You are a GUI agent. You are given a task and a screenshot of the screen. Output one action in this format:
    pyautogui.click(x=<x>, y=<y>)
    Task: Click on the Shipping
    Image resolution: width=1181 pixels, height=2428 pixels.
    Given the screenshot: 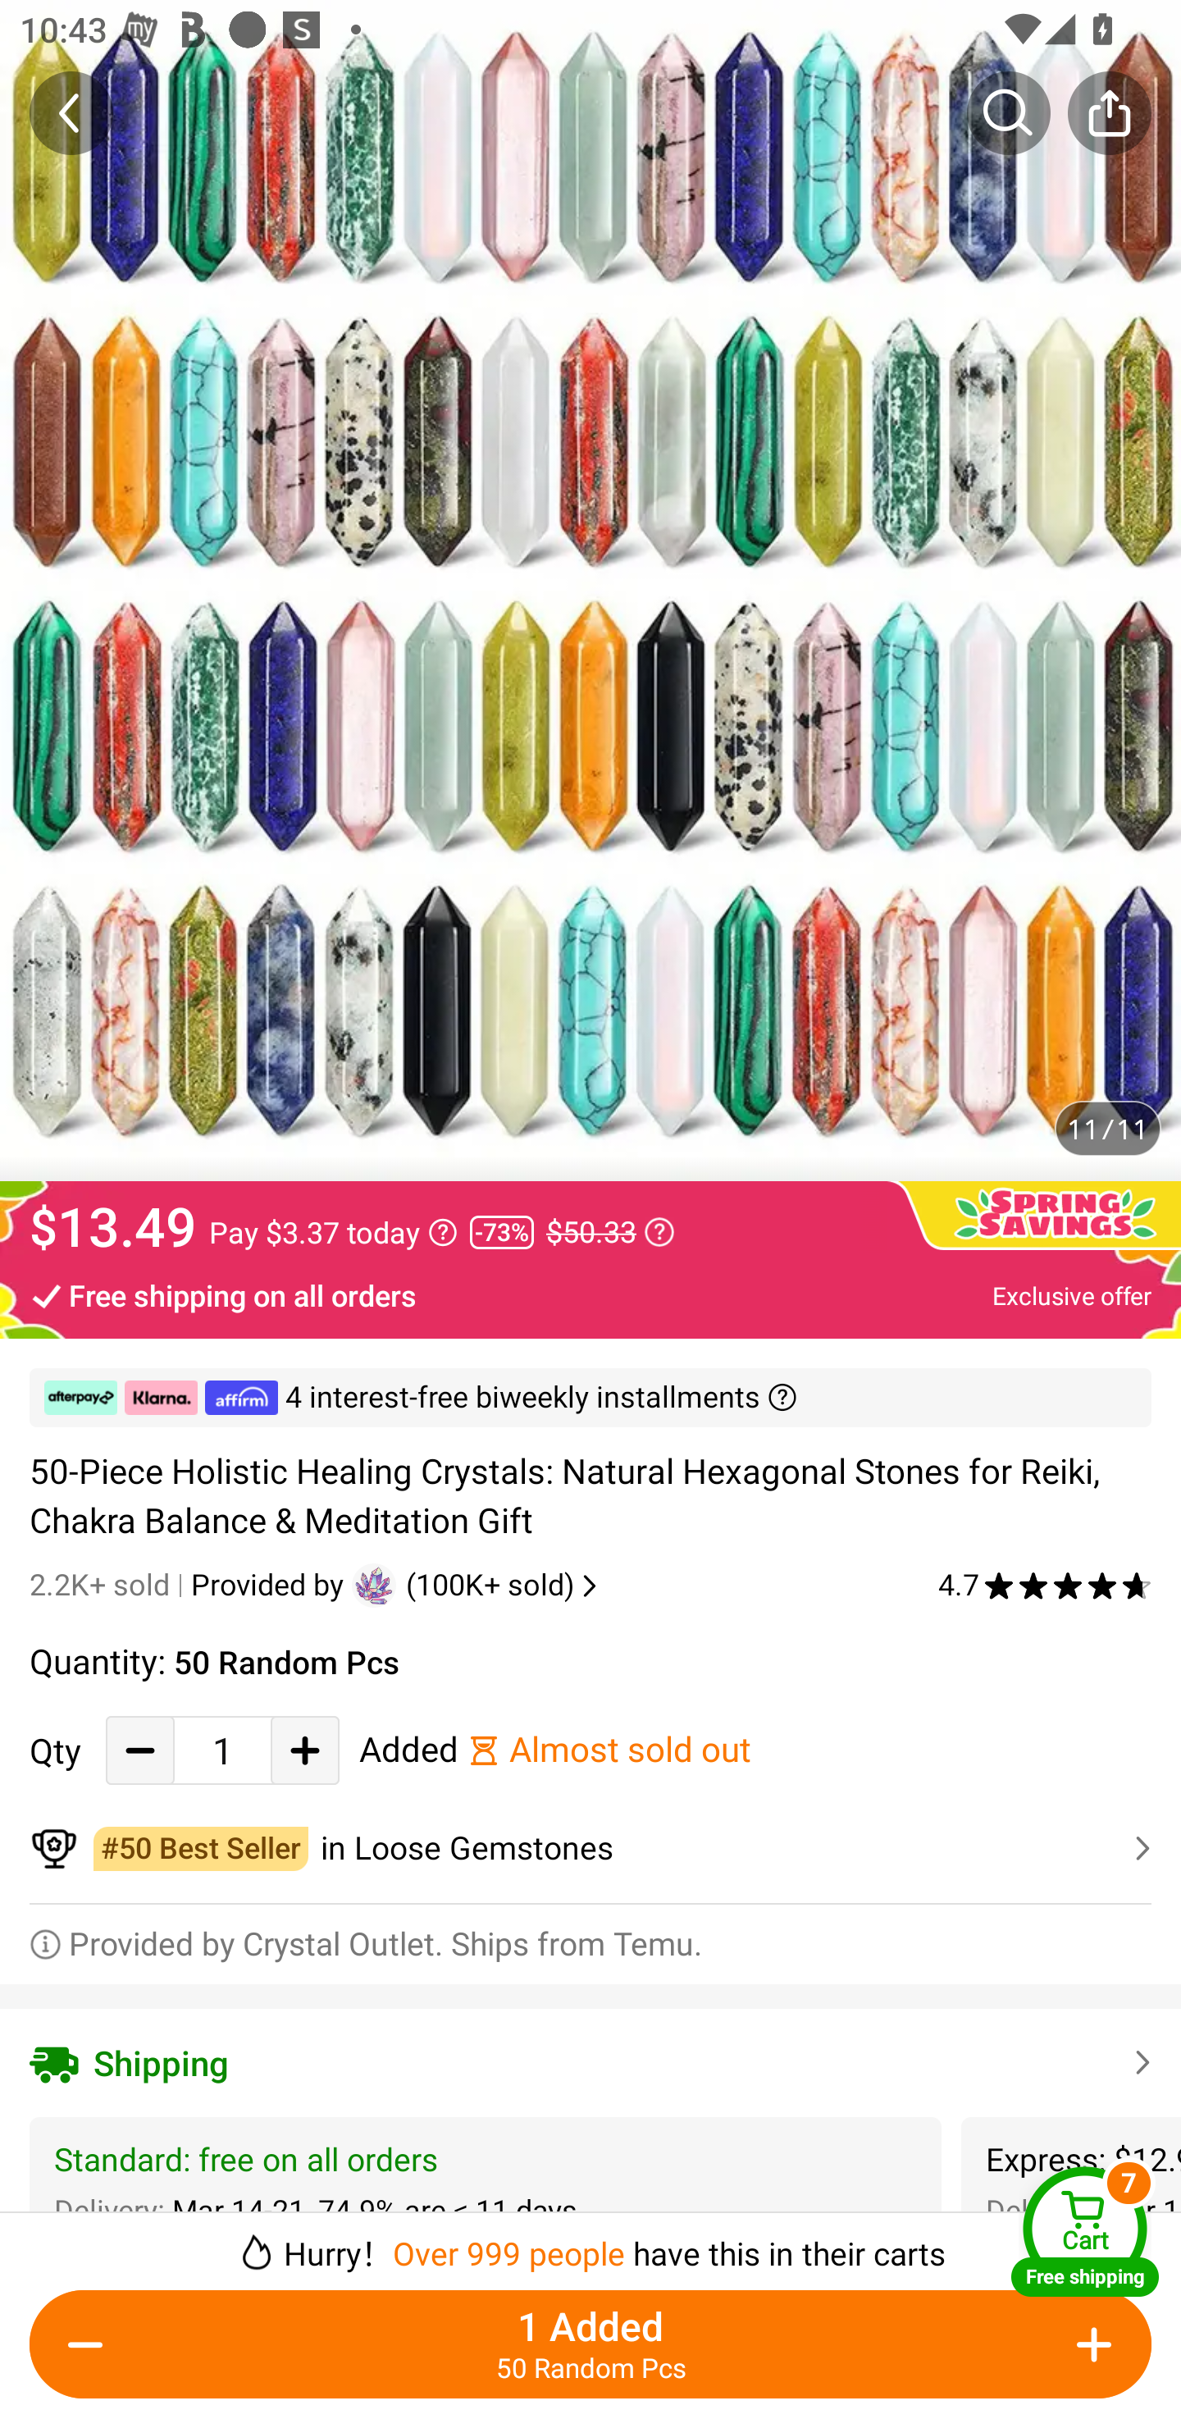 What is the action you would take?
    pyautogui.click(x=590, y=2062)
    